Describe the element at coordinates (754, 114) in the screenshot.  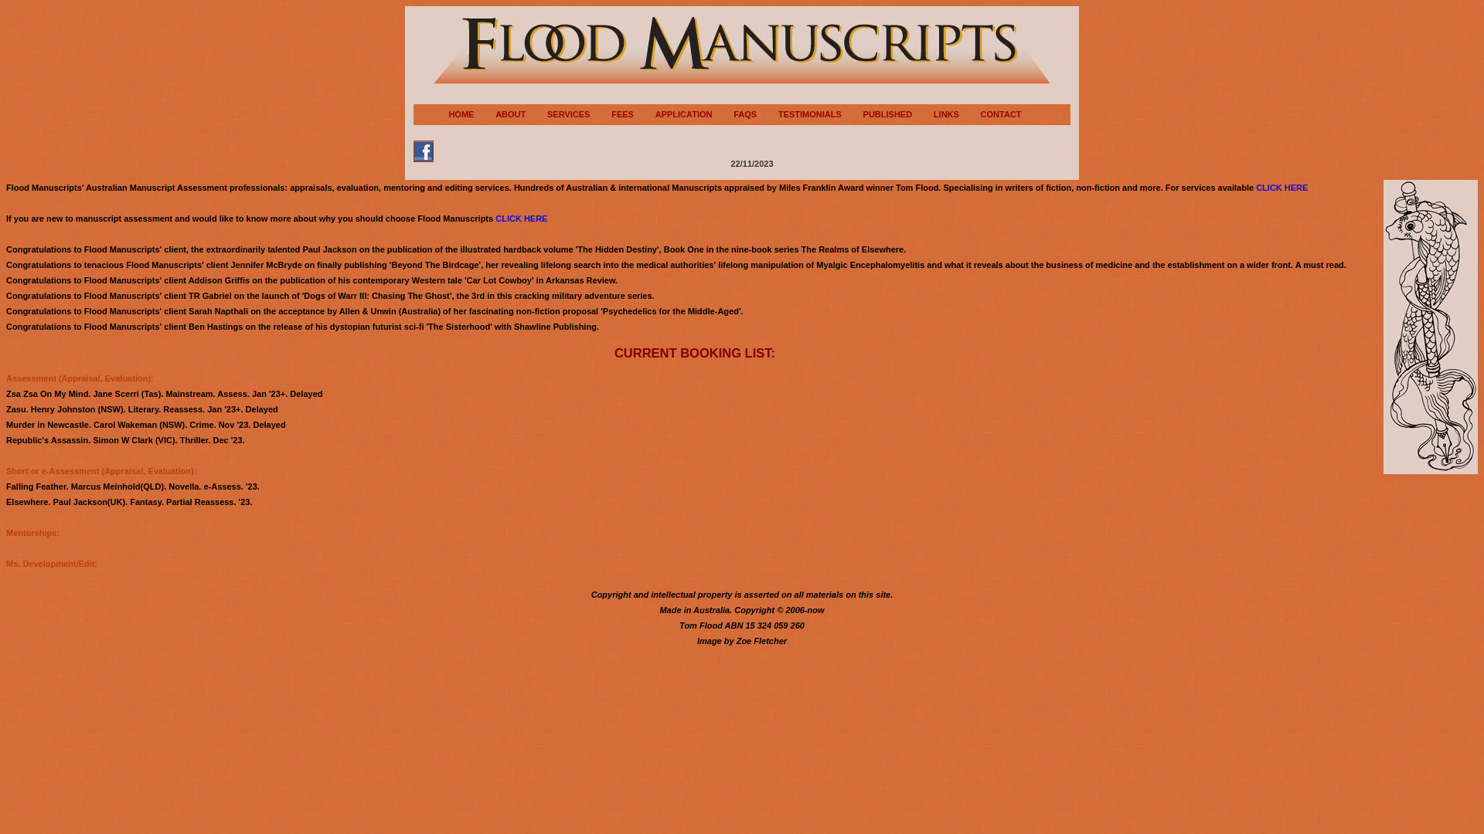
I see `FAQS` at that location.